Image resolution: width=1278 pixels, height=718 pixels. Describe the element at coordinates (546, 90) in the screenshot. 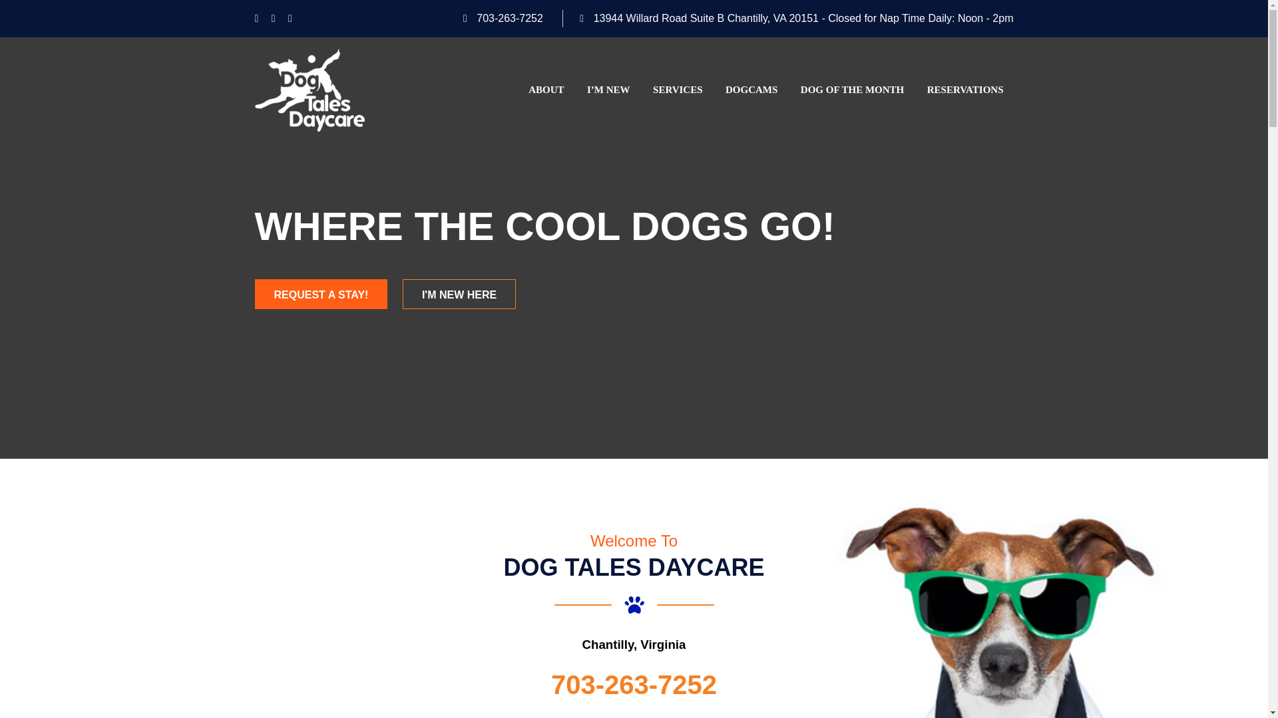

I see `ABOUT` at that location.